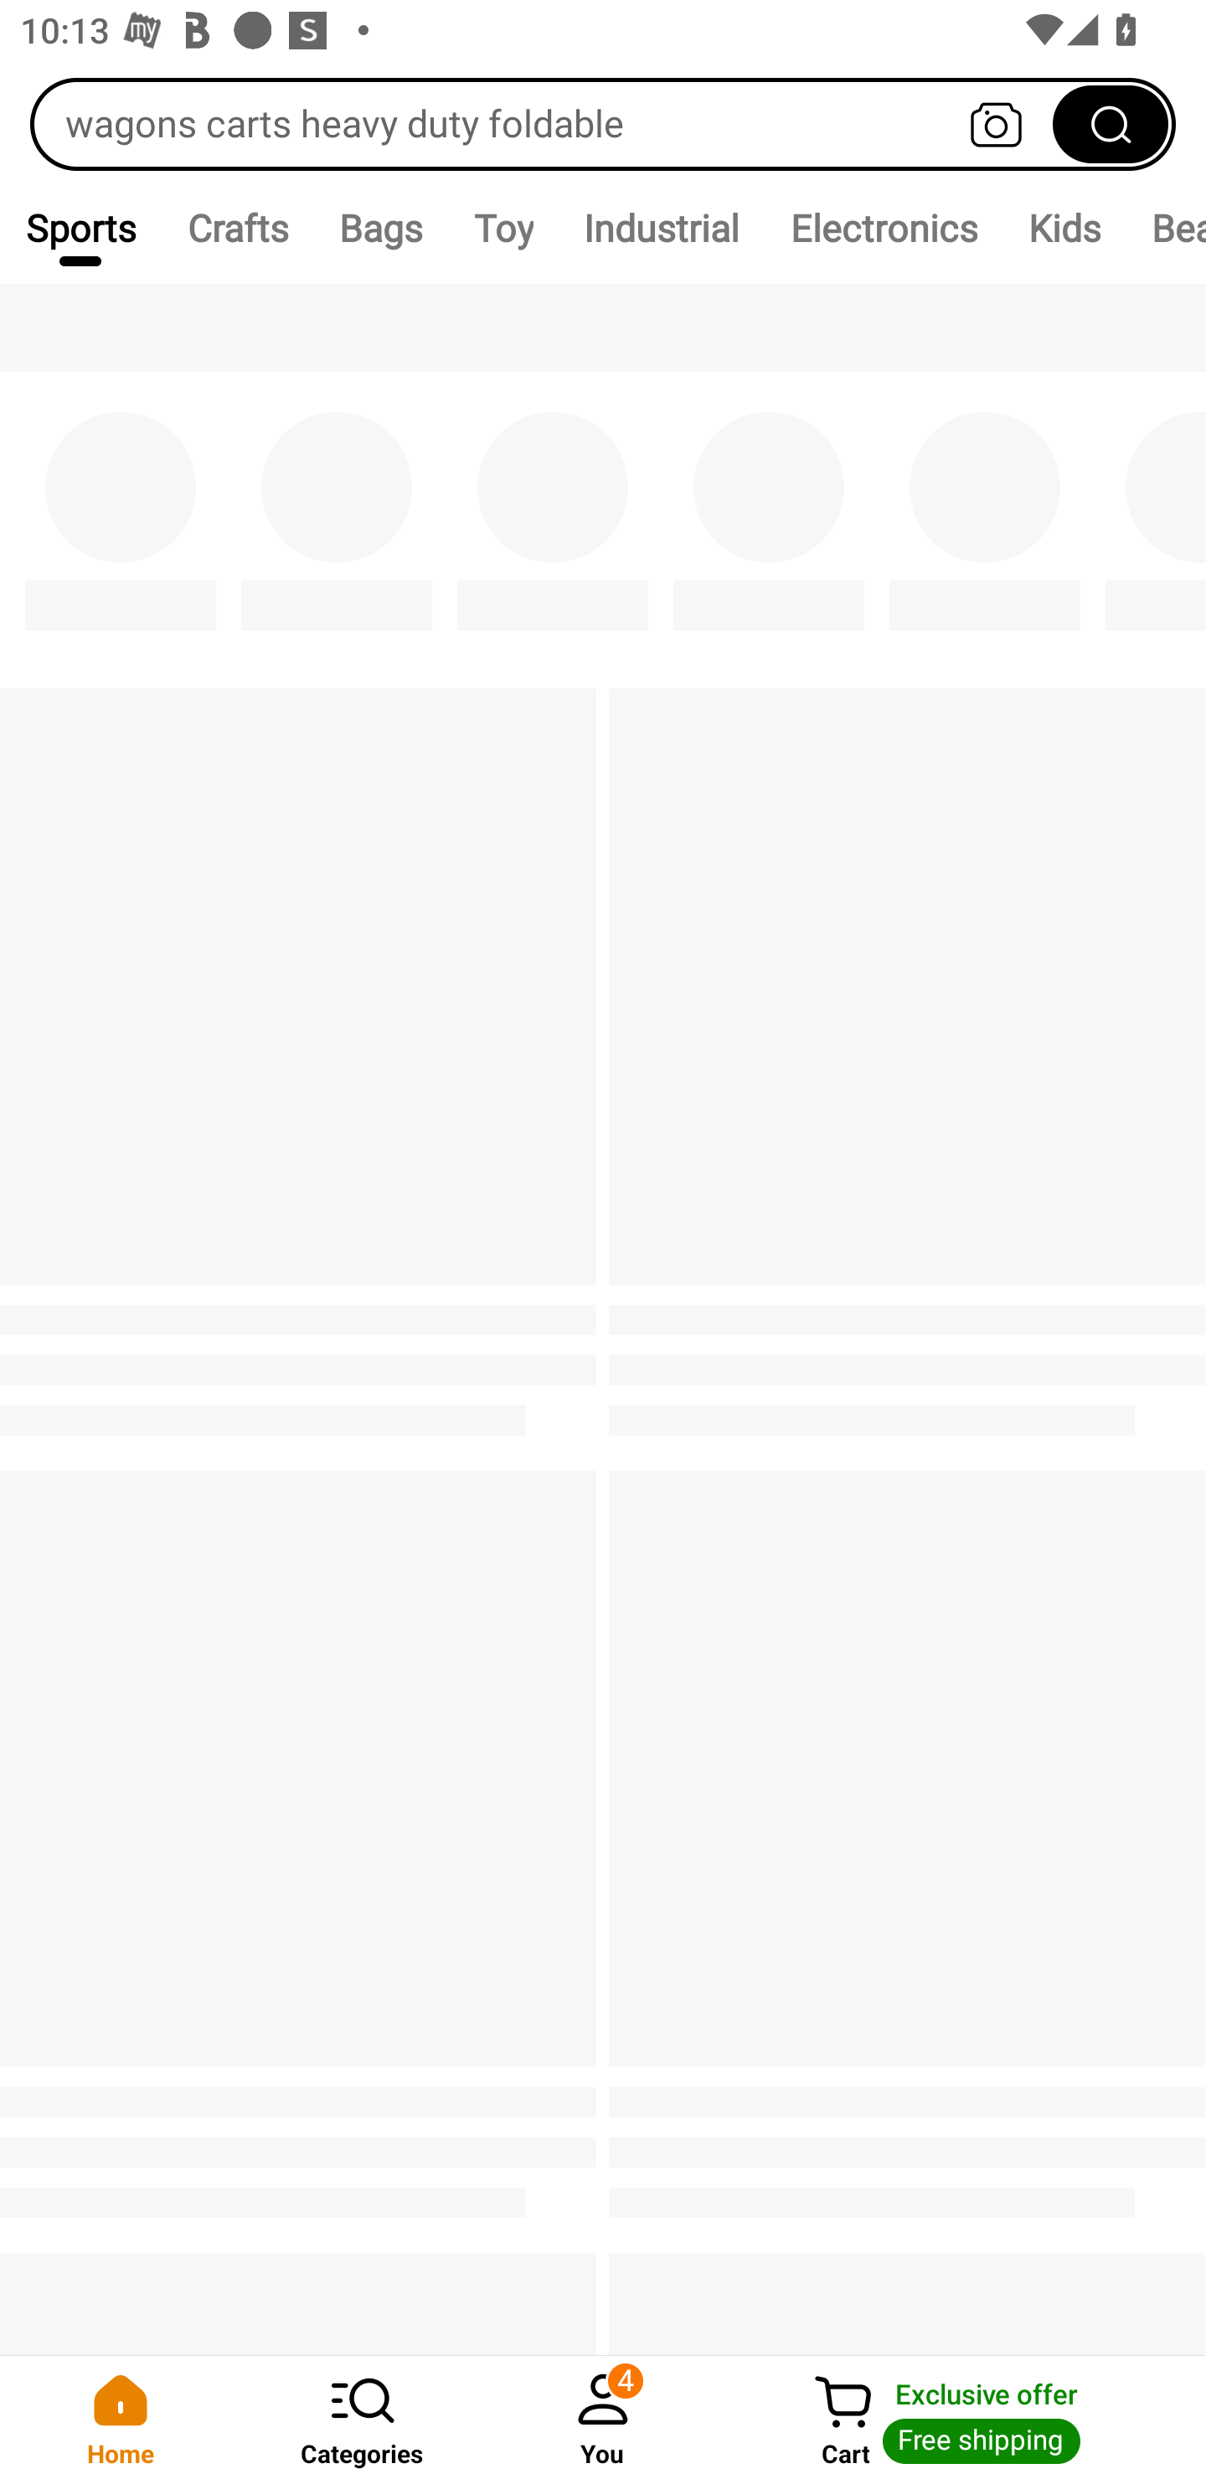 This screenshot has width=1206, height=2479. What do you see at coordinates (965, 2417) in the screenshot?
I see `Cart Cart Exclusive offer` at bounding box center [965, 2417].